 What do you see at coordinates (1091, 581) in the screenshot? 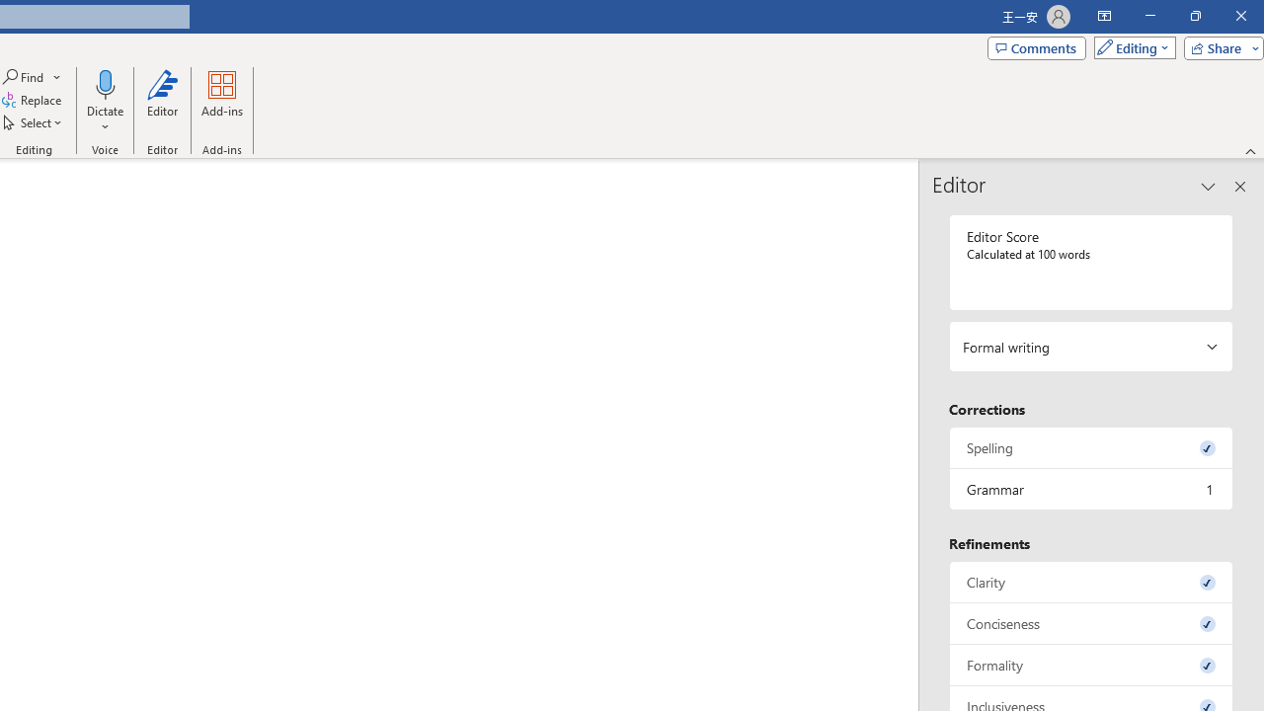
I see `Clarity, 0 issues. Press space or enter to review items.` at bounding box center [1091, 581].